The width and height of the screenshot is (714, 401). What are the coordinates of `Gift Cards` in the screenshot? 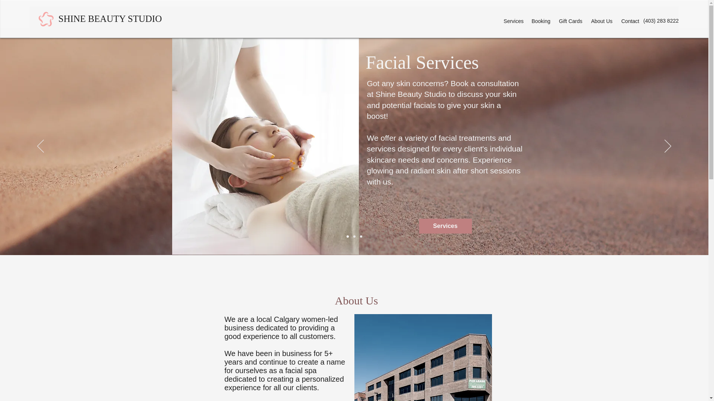 It's located at (570, 22).